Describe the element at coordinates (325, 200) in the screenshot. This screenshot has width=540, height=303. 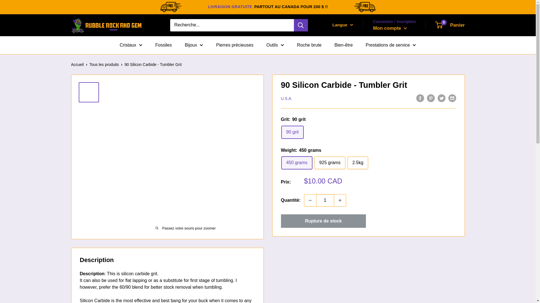
I see `1` at that location.